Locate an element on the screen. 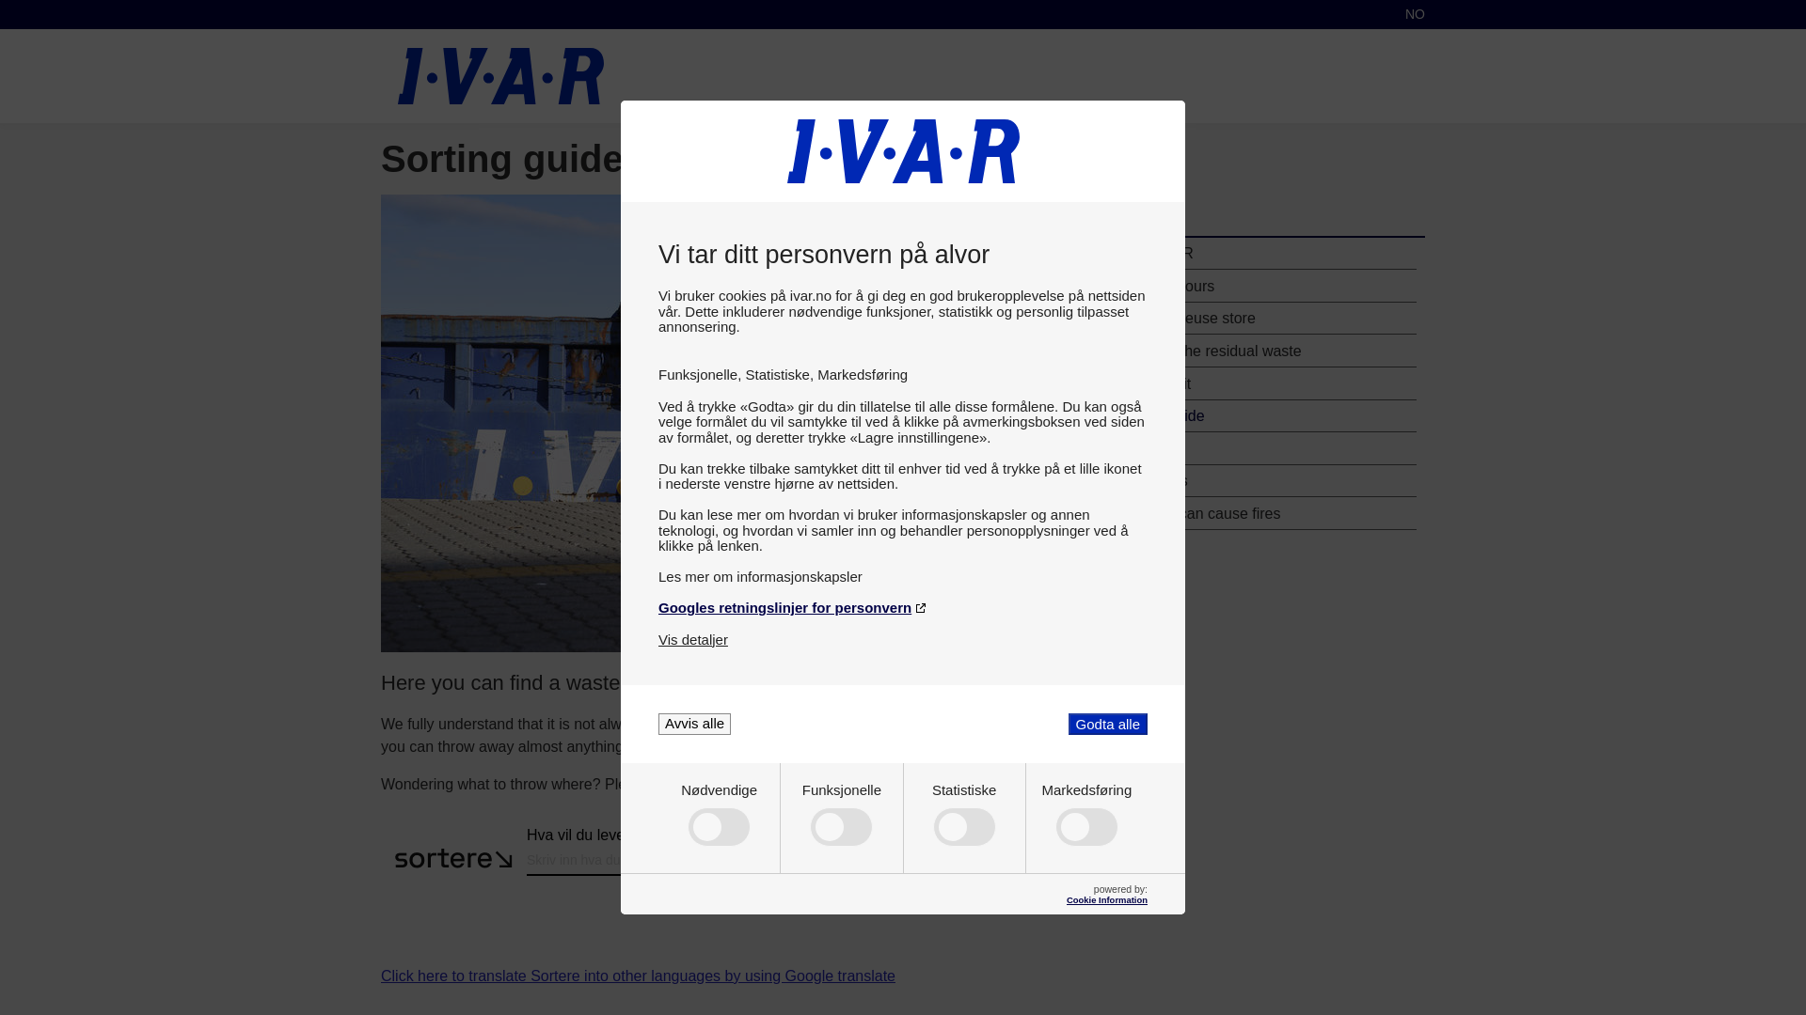 The image size is (1806, 1015). Cookie Information is located at coordinates (1106, 899).